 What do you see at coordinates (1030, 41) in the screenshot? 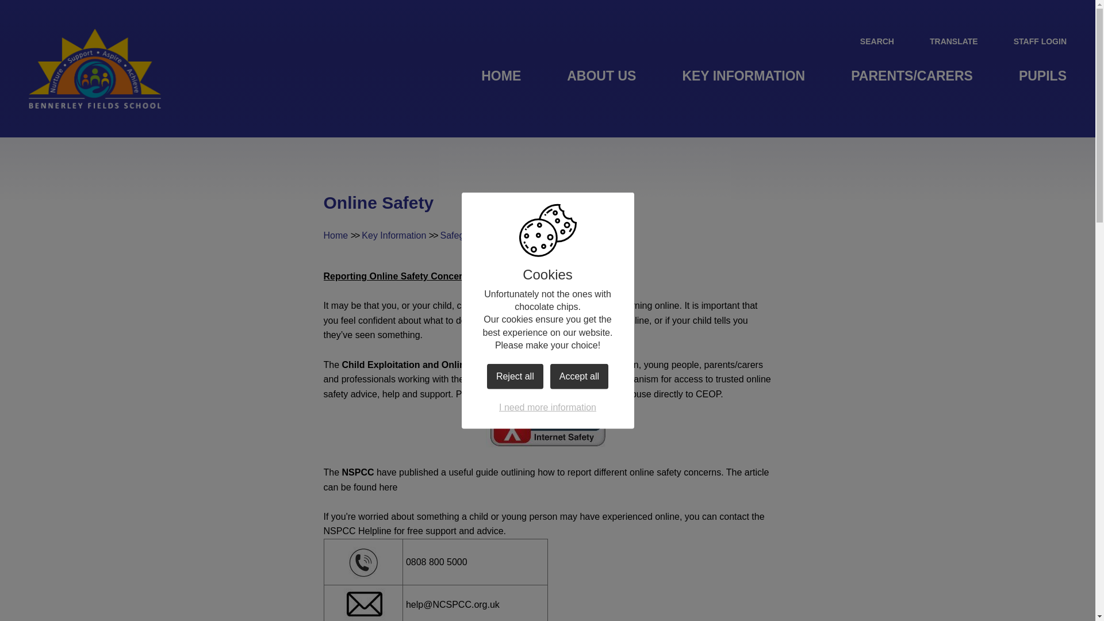
I see `STAFF LOGIN` at bounding box center [1030, 41].